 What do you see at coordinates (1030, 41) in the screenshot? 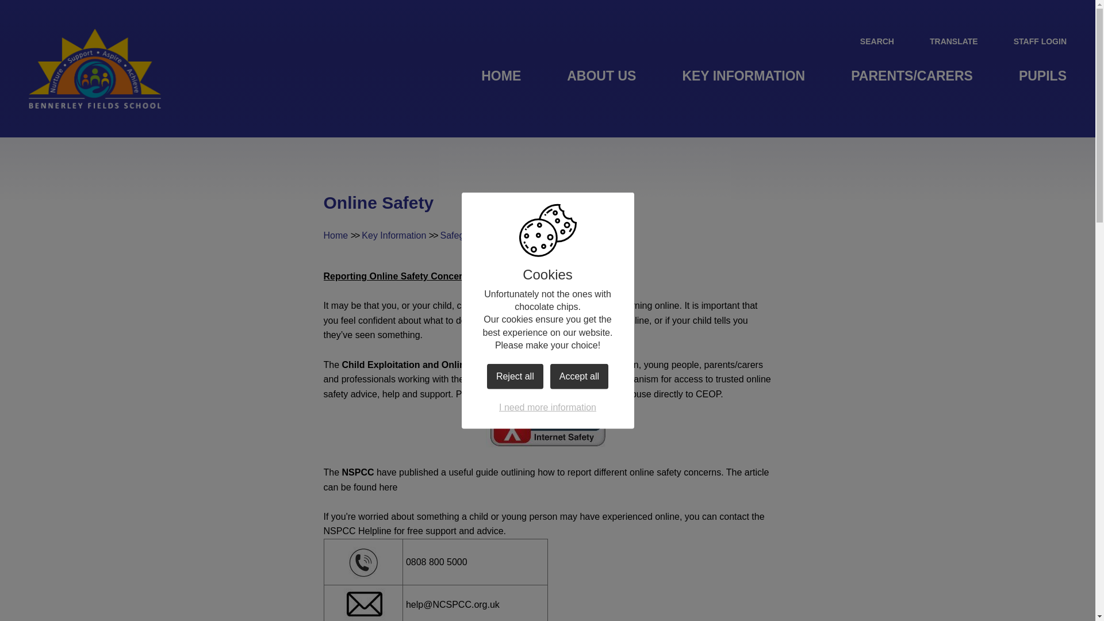
I see `STAFF LOGIN` at bounding box center [1030, 41].